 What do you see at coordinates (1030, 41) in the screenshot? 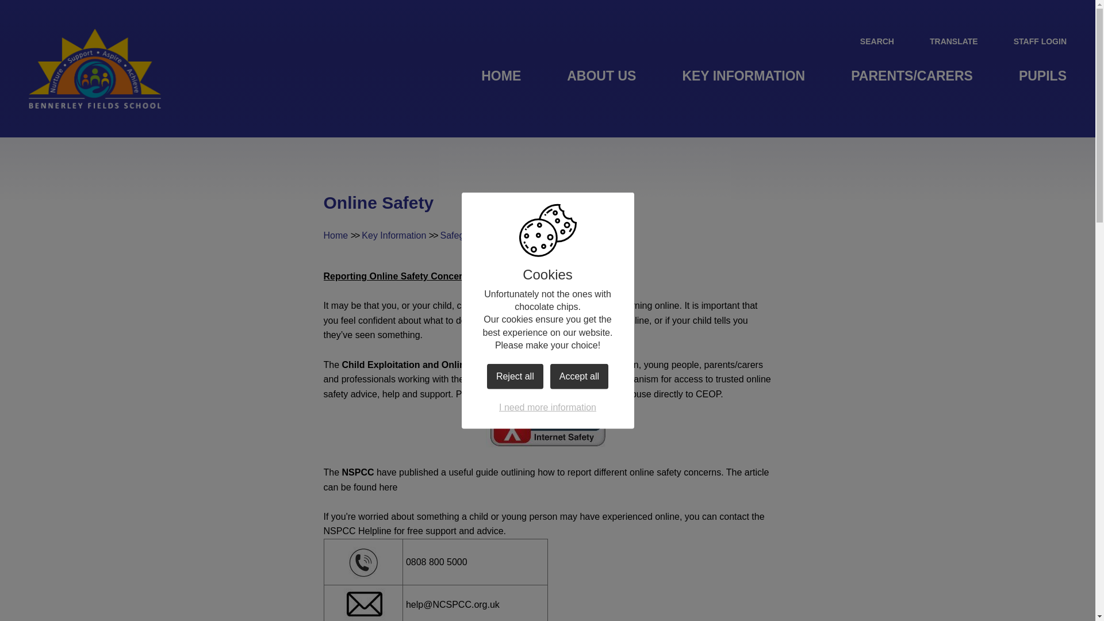
I see `STAFF LOGIN` at bounding box center [1030, 41].